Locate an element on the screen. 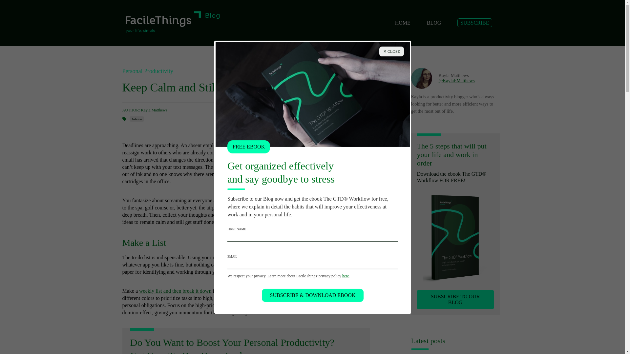  SUBSCRIBE TO OUR BLOG is located at coordinates (455, 299).